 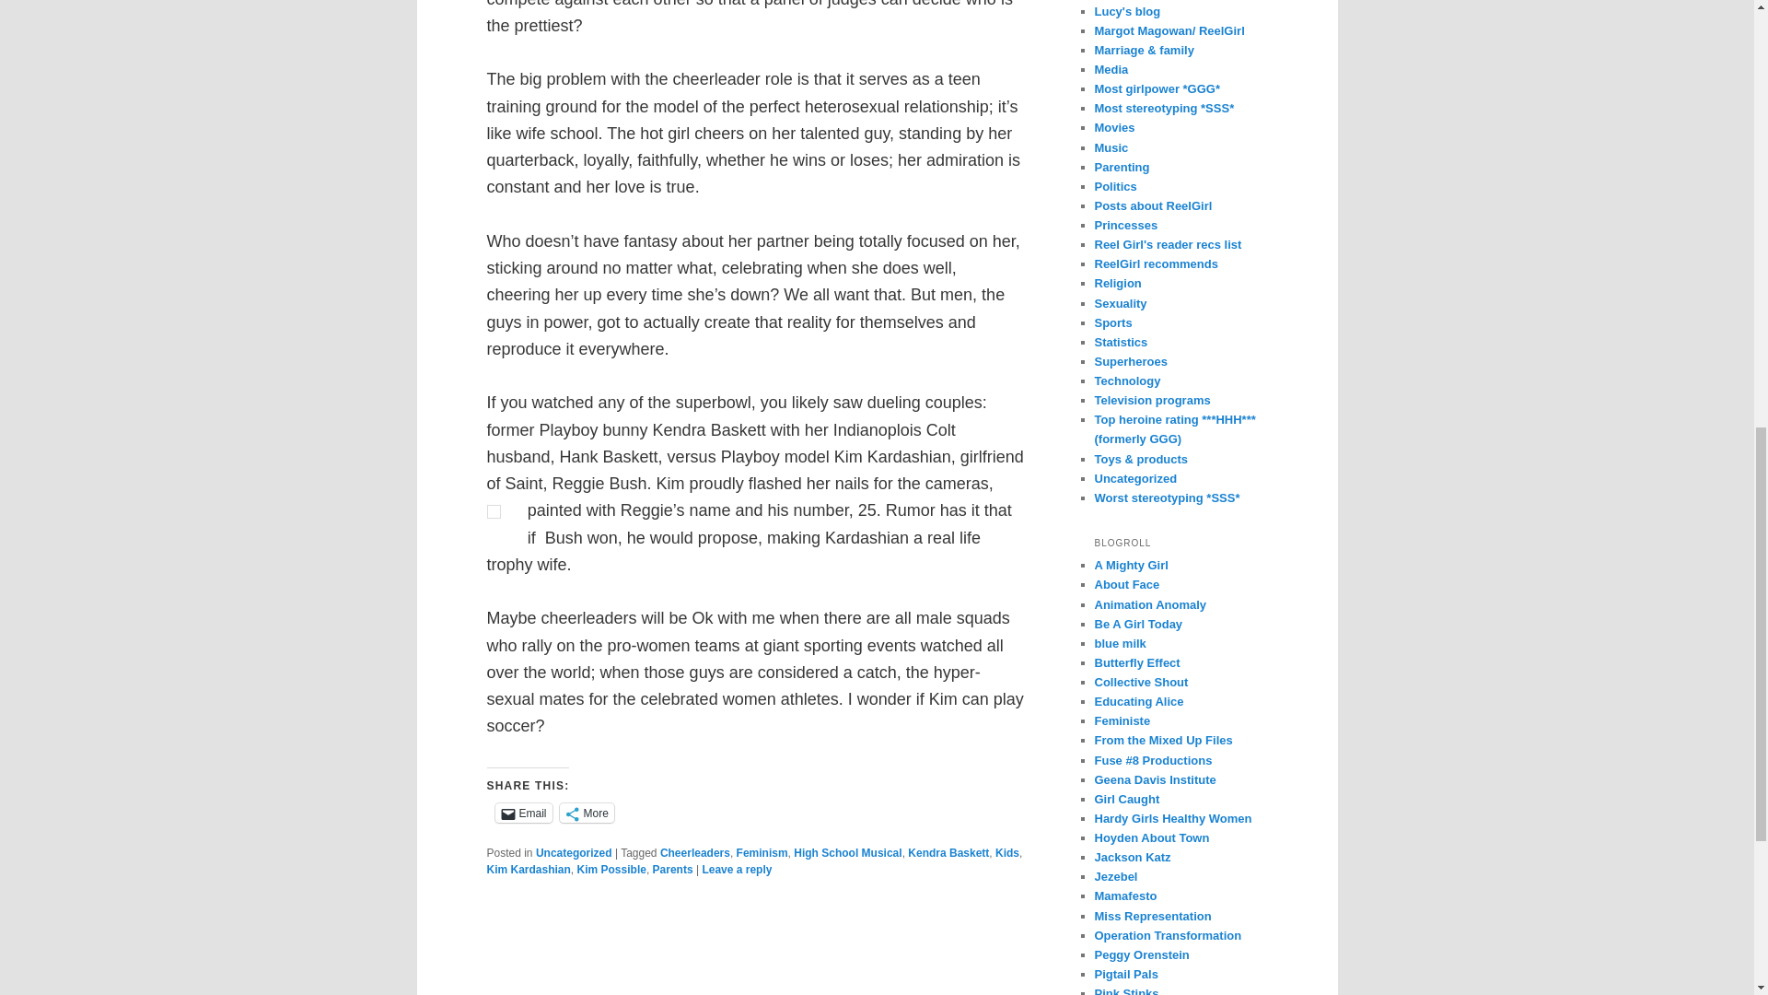 I want to click on Kim Possible, so click(x=611, y=870).